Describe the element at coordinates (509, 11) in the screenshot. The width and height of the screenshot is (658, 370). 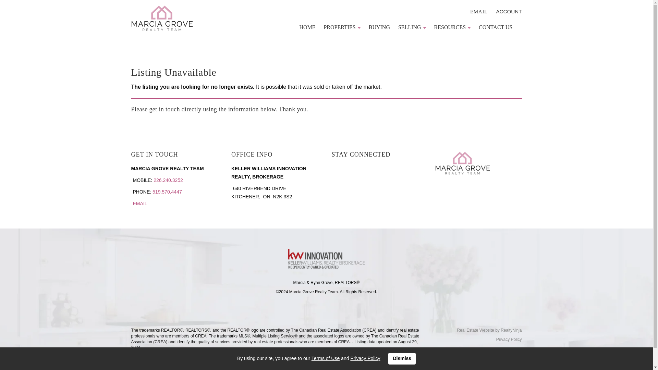
I see `ACCOUNT` at that location.